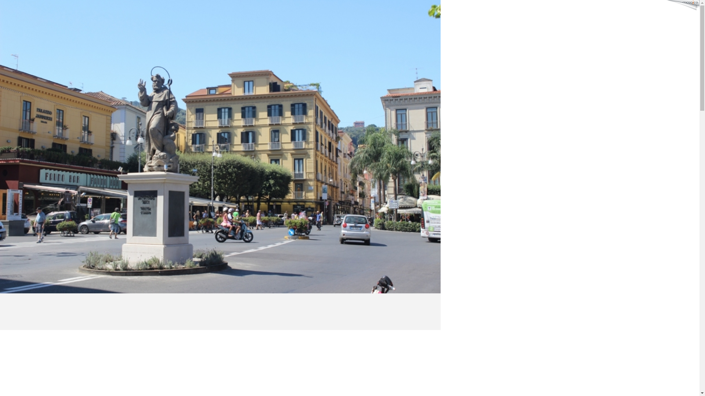 The width and height of the screenshot is (705, 396). I want to click on  , so click(18, 28).